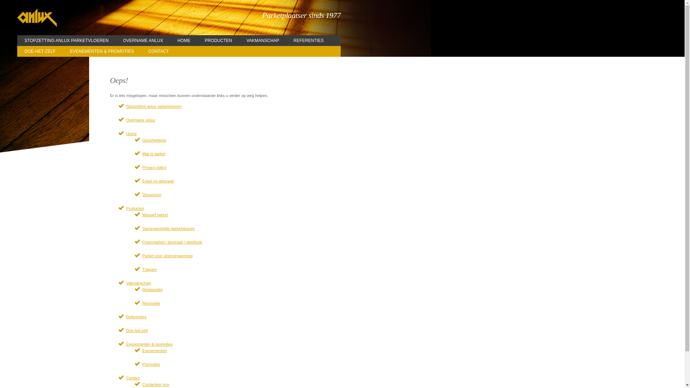  I want to click on VAKMANSCHAP, so click(263, 41).